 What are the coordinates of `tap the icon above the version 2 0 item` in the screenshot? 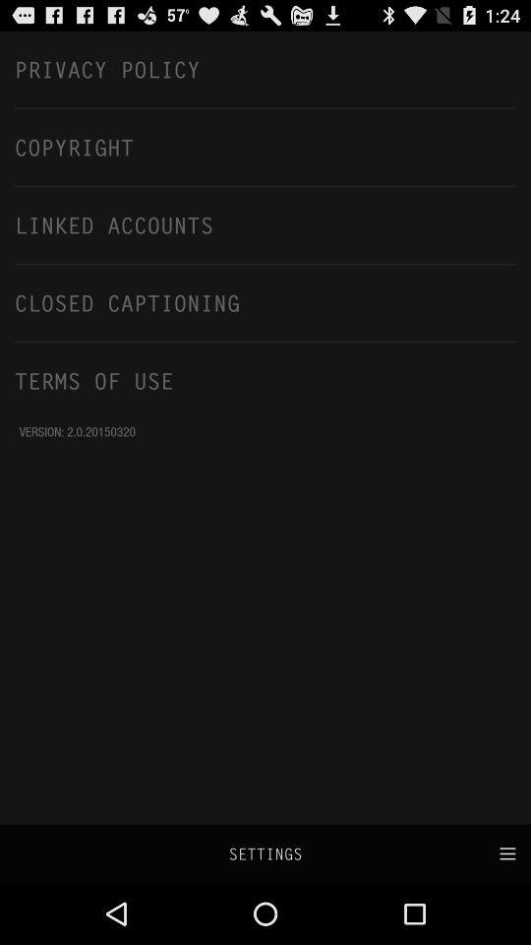 It's located at (265, 380).